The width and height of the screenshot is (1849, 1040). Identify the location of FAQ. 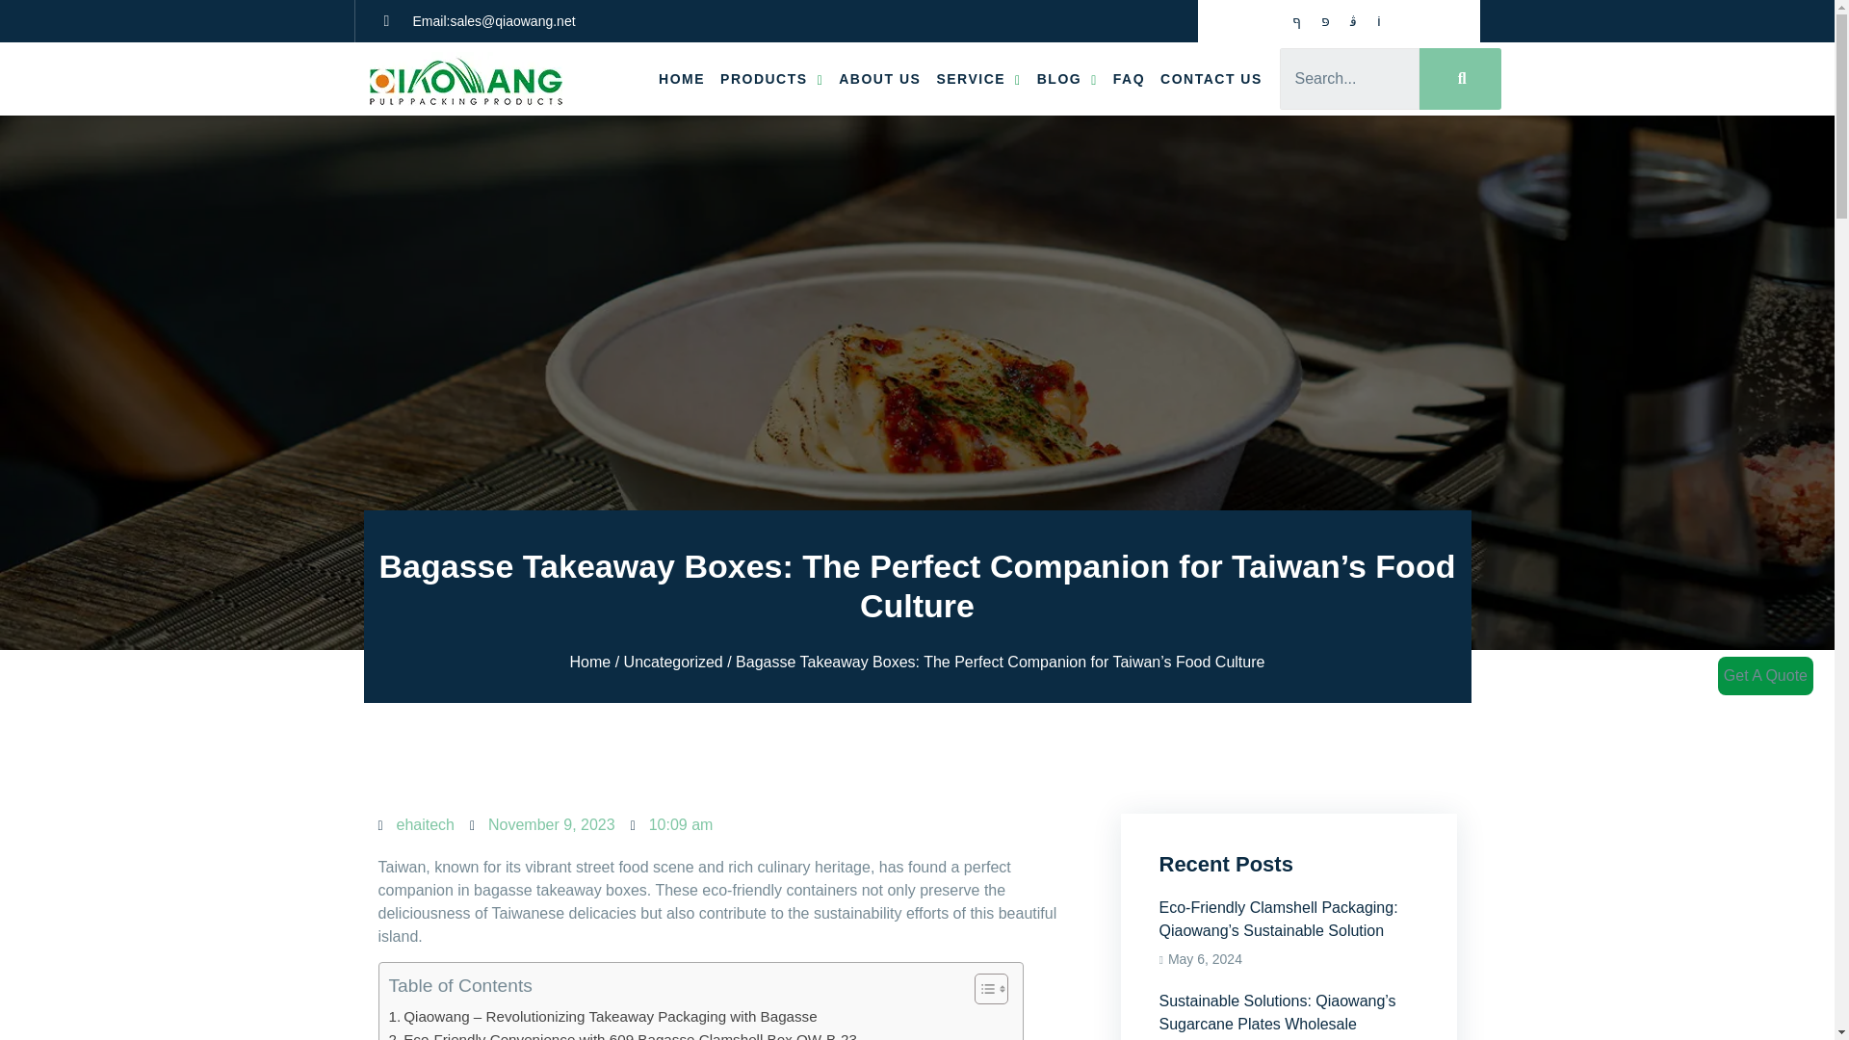
(1129, 78).